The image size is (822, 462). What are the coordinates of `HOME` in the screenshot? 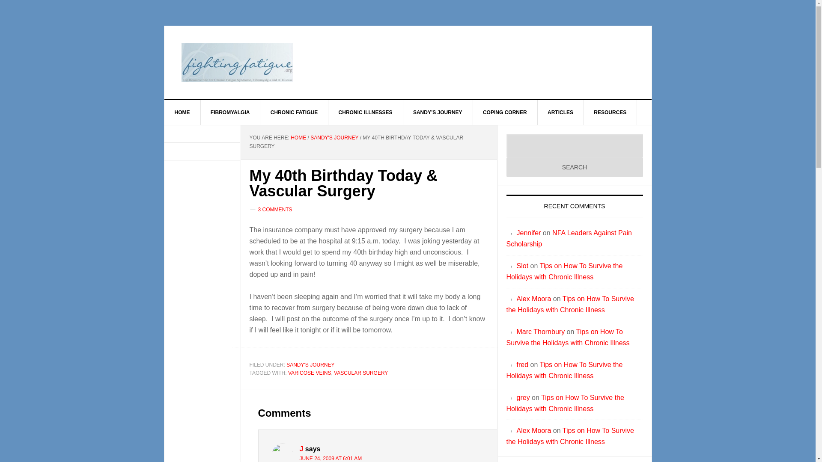 It's located at (298, 138).